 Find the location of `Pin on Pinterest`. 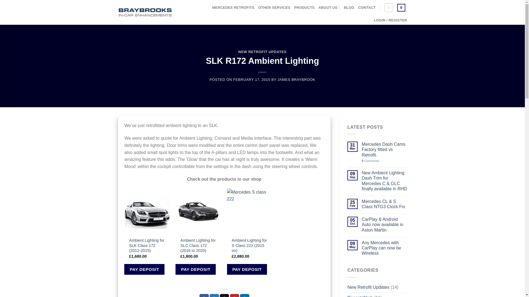

Pin on Pinterest is located at coordinates (235, 295).